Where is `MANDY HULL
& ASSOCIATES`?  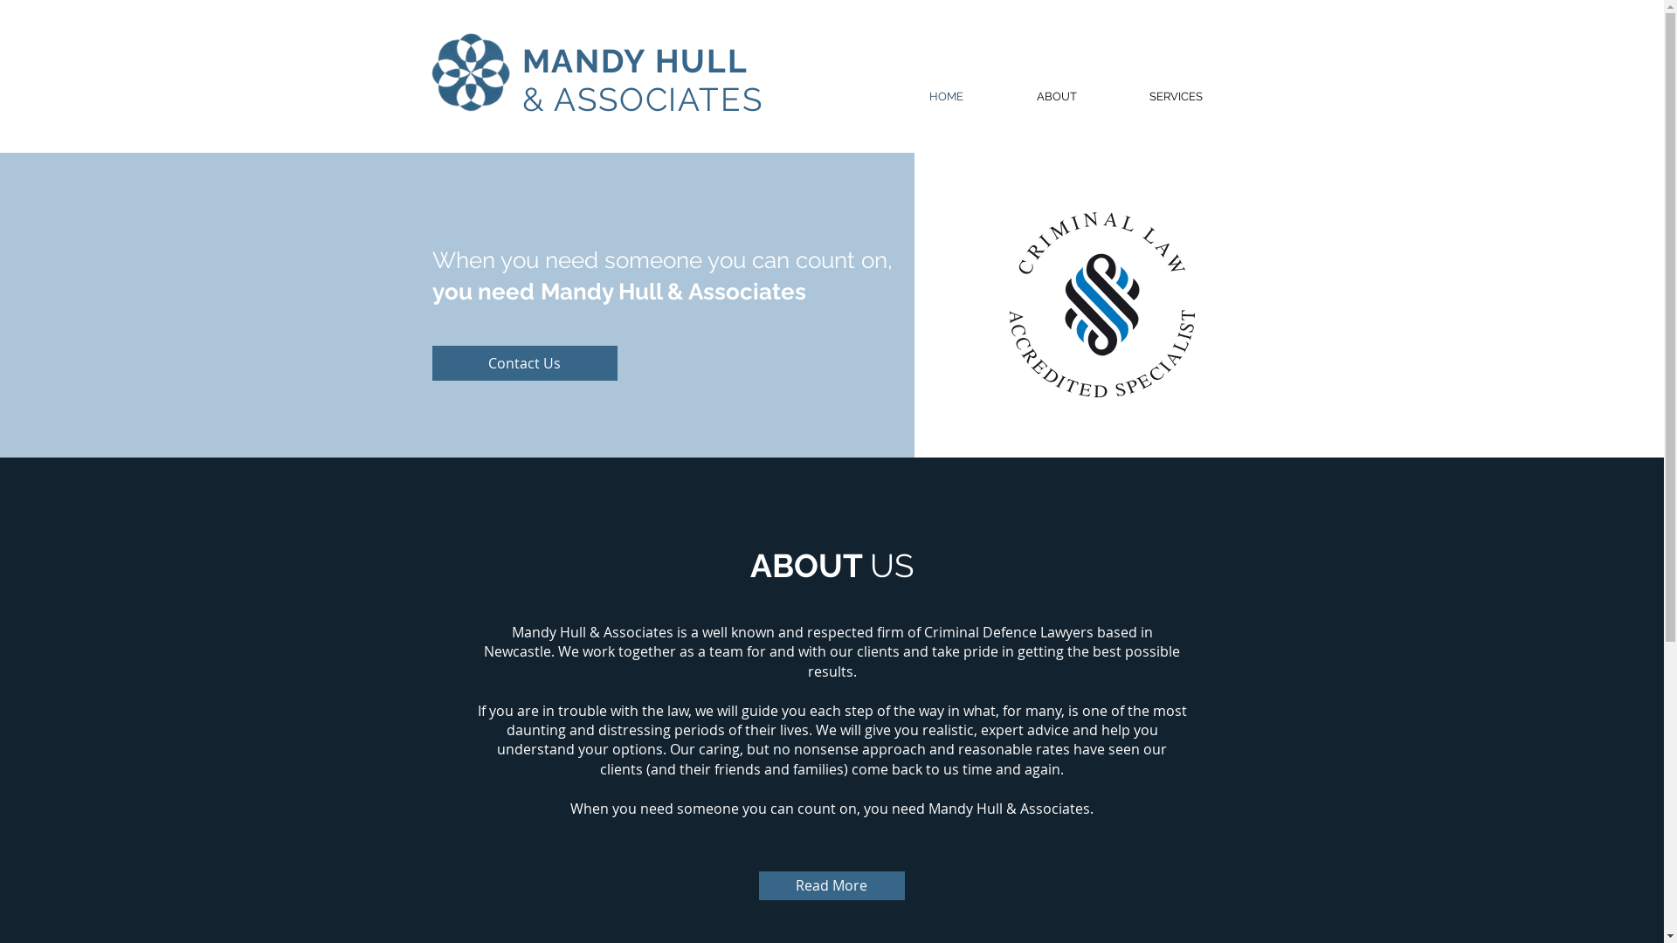 MANDY HULL
& ASSOCIATES is located at coordinates (643, 80).